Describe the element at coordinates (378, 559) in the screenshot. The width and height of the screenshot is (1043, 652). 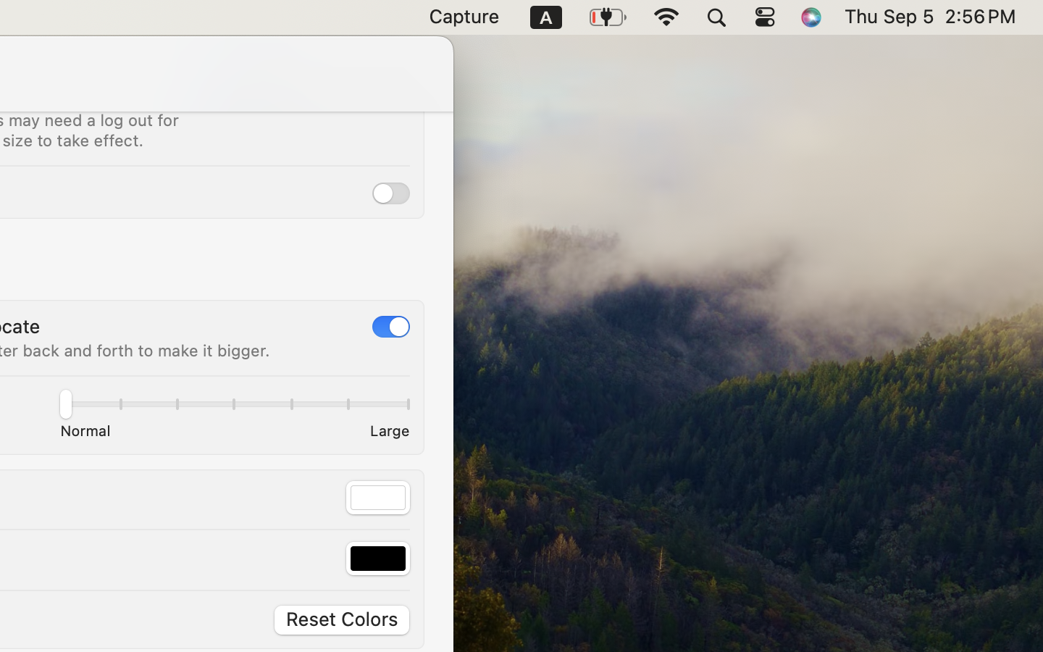
I see `rgb 0 0 0 1` at that location.